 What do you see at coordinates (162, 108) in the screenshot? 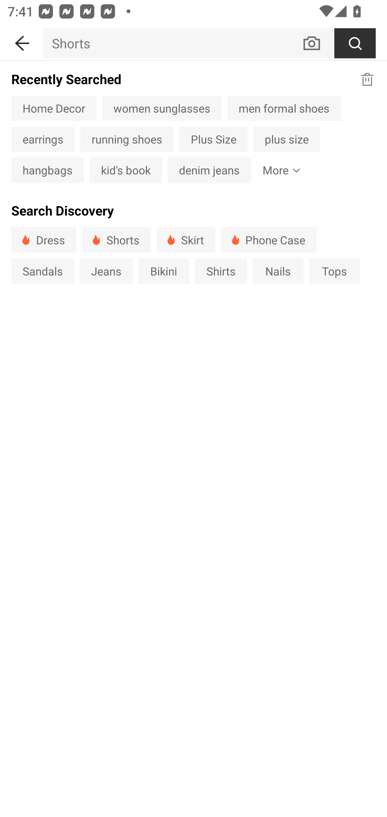
I see `women sunglasses` at bounding box center [162, 108].